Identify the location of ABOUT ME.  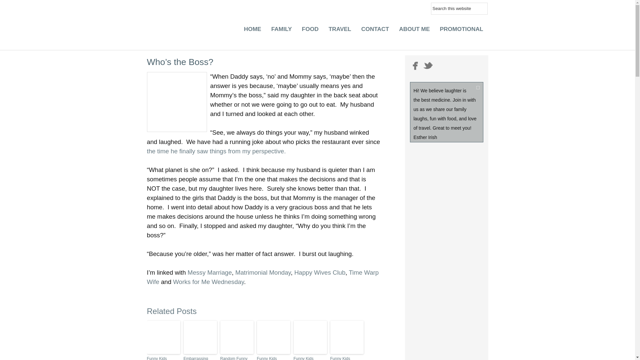
(414, 31).